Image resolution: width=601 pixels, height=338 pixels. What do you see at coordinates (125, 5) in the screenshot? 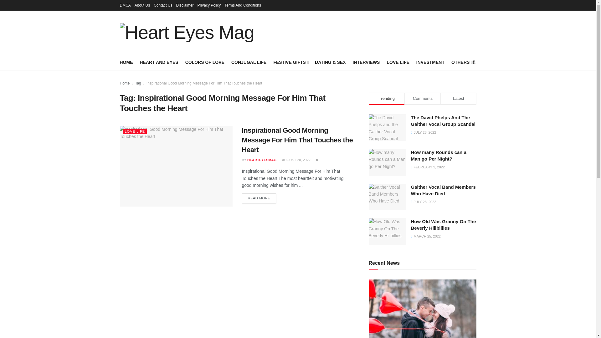
I see `DMCA` at bounding box center [125, 5].